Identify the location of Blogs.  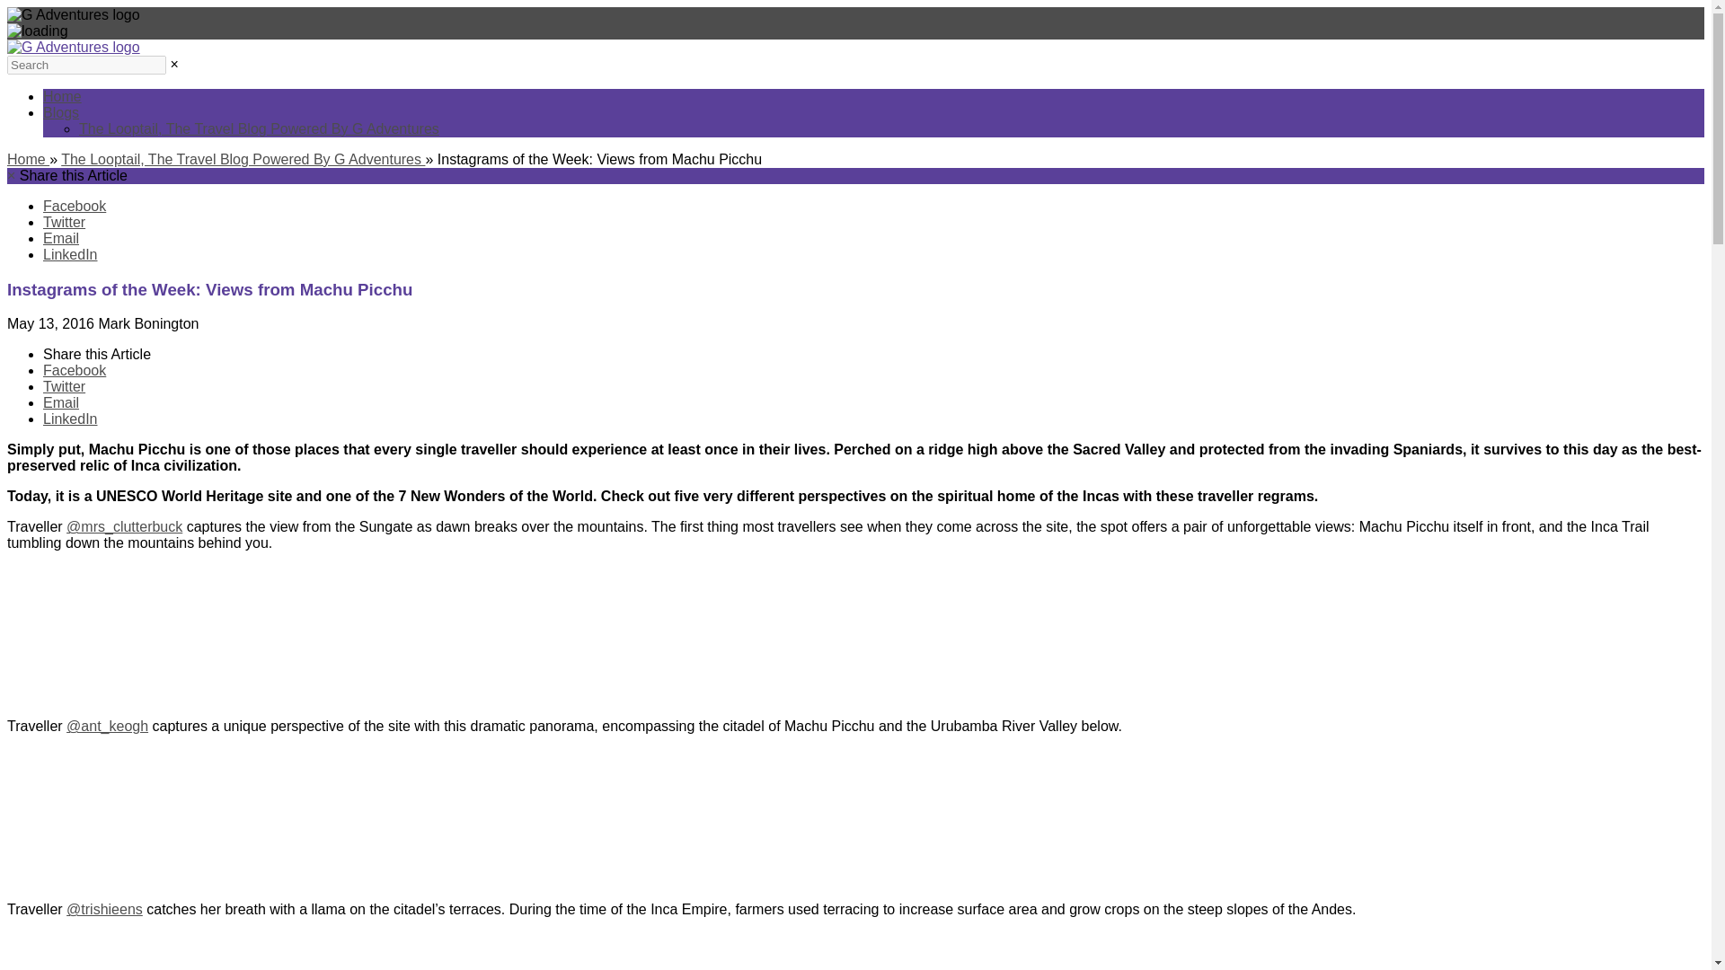
(61, 111).